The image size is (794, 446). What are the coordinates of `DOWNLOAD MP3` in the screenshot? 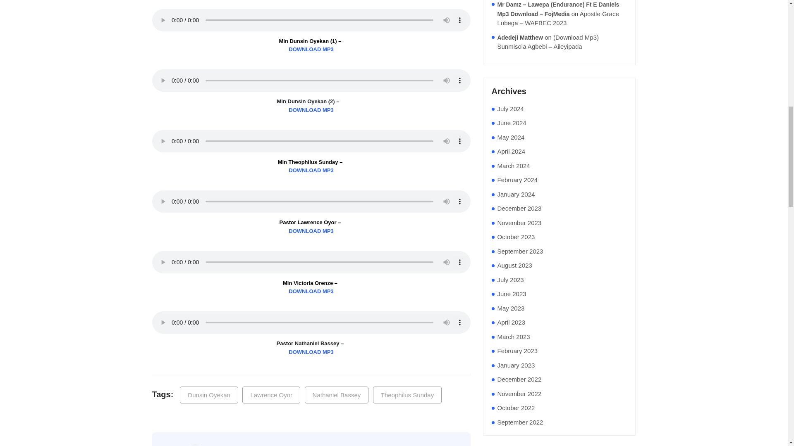 It's located at (311, 50).